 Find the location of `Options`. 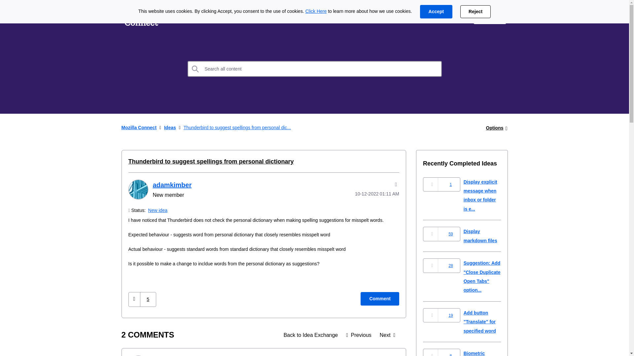

Options is located at coordinates (495, 128).